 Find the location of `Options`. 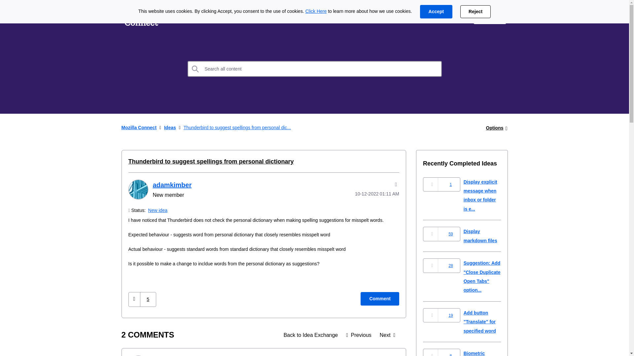

Options is located at coordinates (495, 128).